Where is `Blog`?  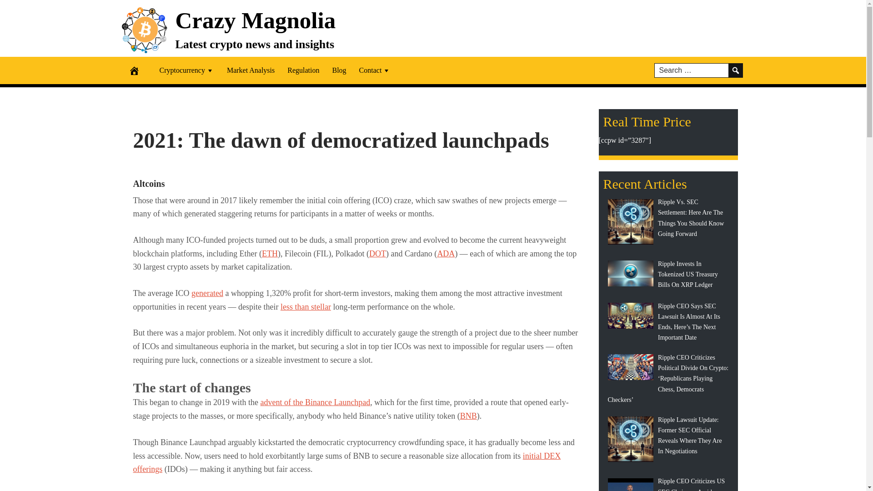 Blog is located at coordinates (339, 70).